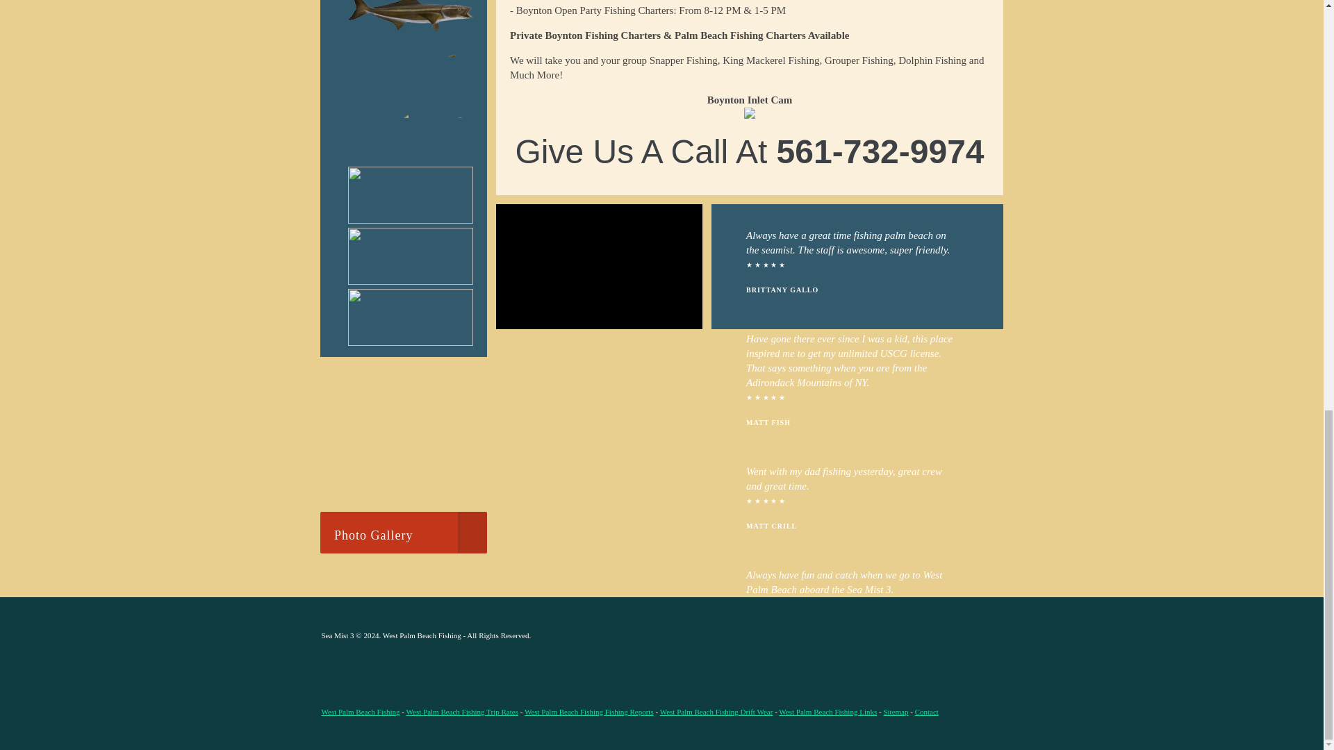  I want to click on West Palm Beach Fishing Trip Rates, so click(463, 712).